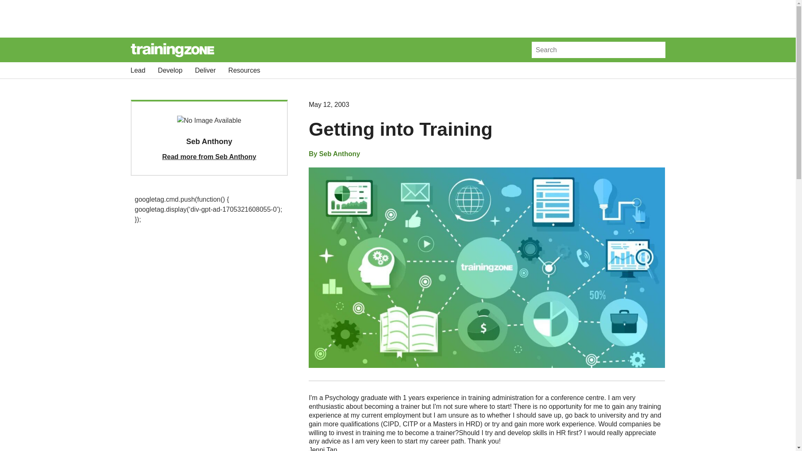 The image size is (802, 451). I want to click on Develop, so click(170, 70).